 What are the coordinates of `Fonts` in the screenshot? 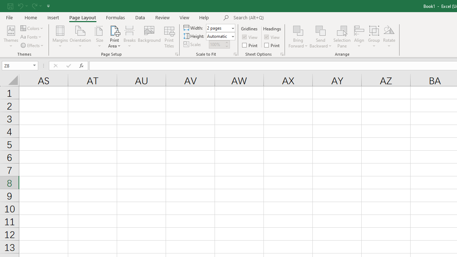 It's located at (31, 37).